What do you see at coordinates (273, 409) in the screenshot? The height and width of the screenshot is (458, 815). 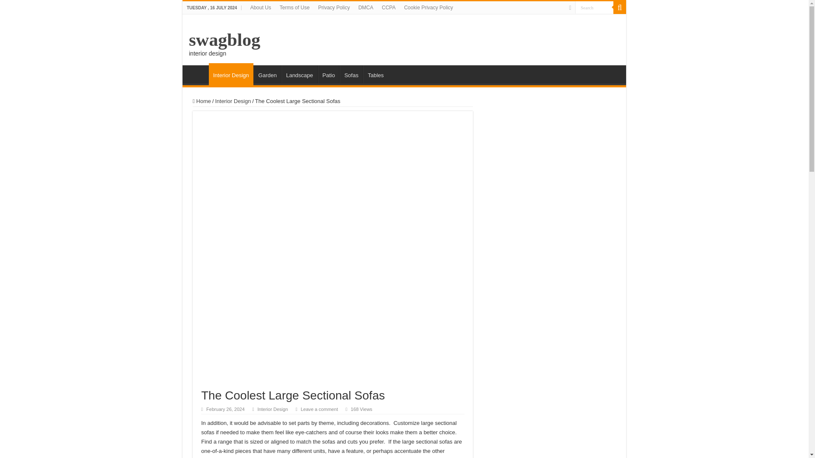 I see `Interior Design` at bounding box center [273, 409].